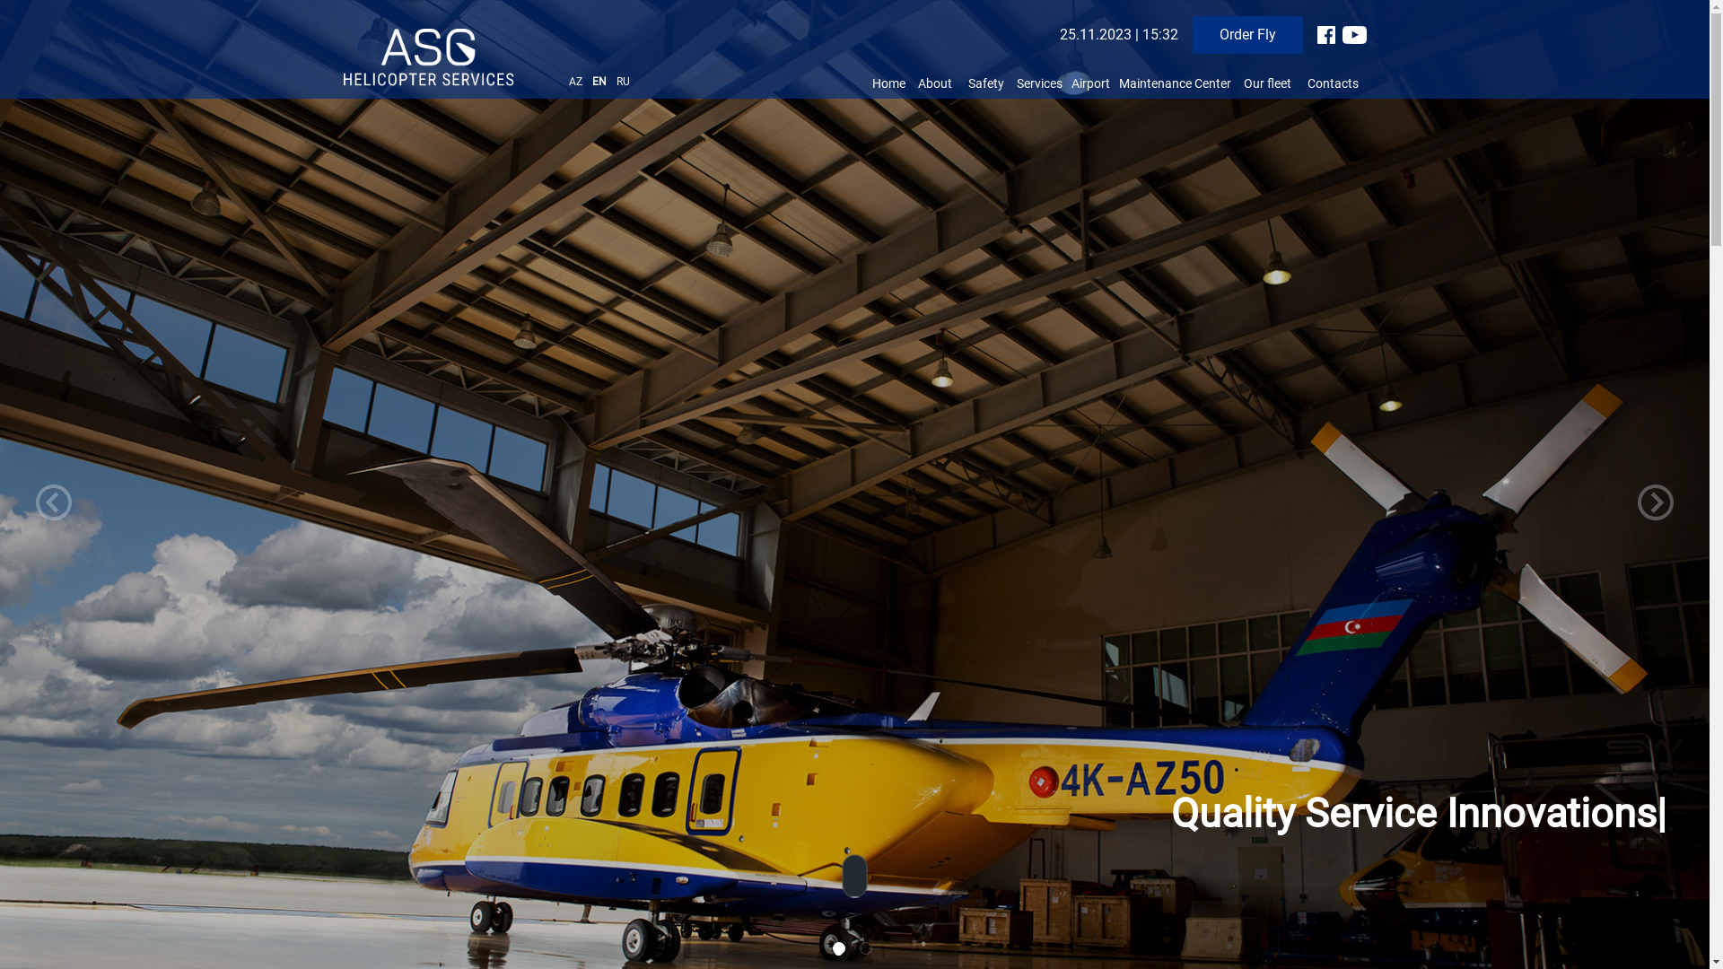  Describe the element at coordinates (601, 82) in the screenshot. I see `EN` at that location.